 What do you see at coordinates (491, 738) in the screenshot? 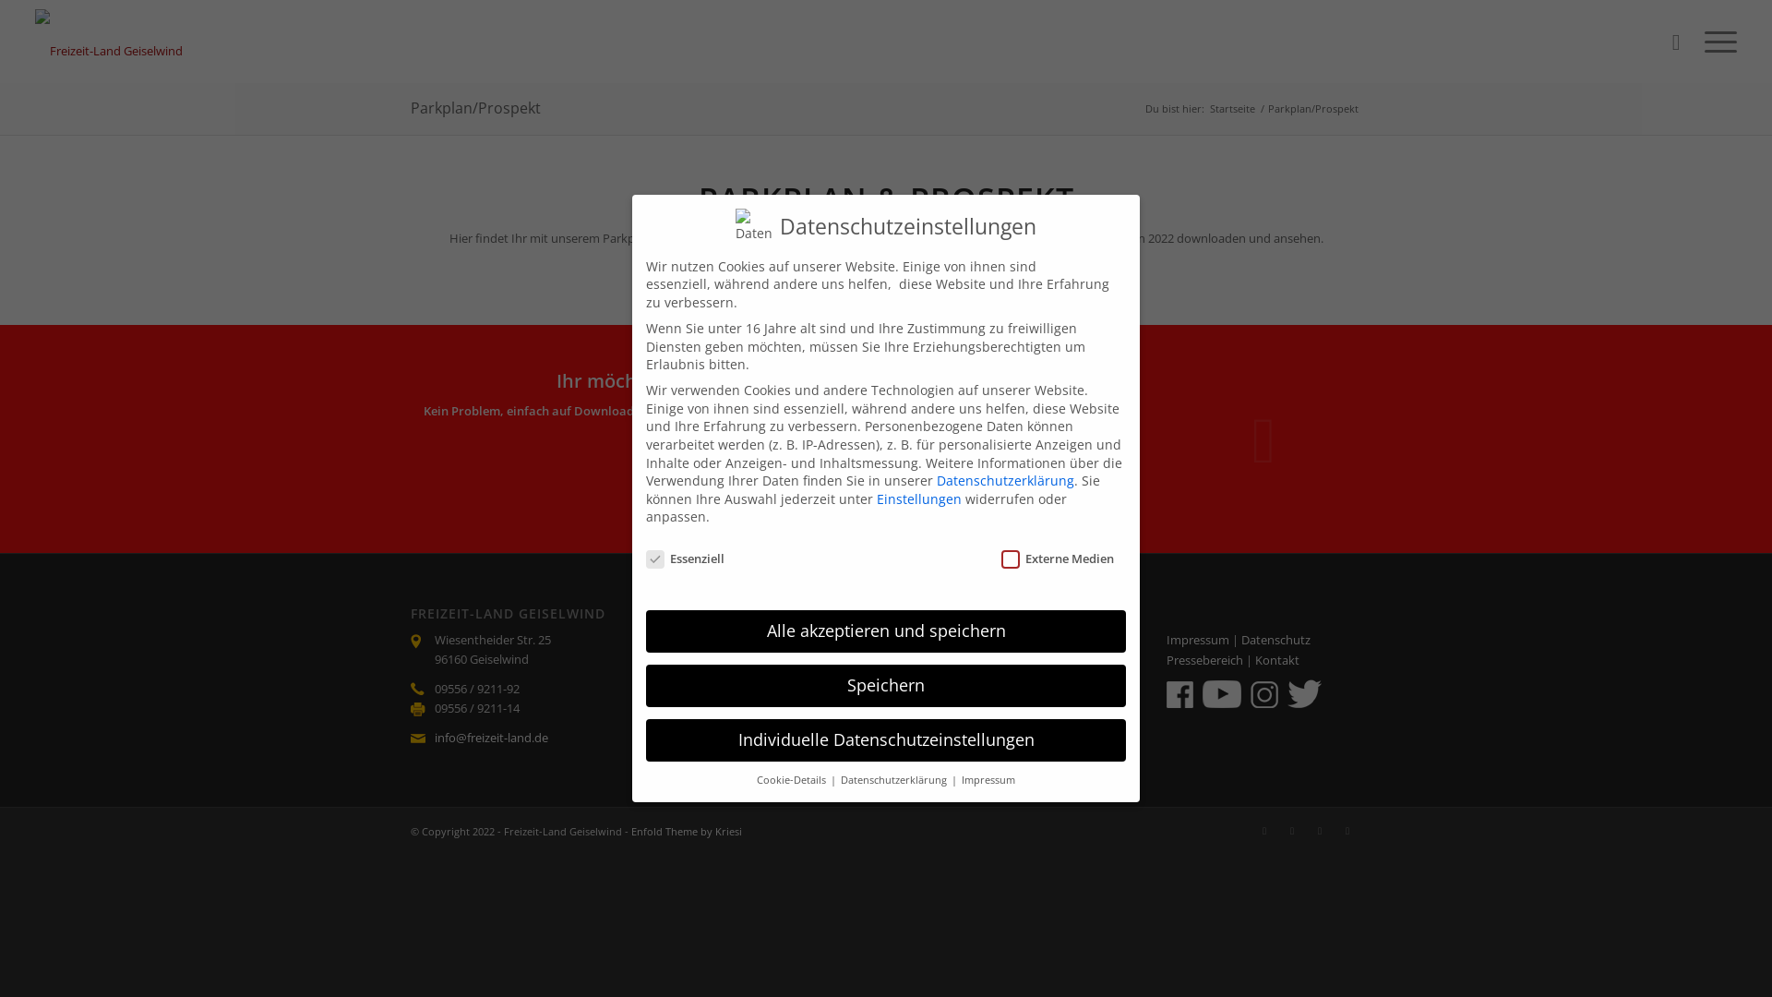
I see `info@freizeit-land.de` at bounding box center [491, 738].